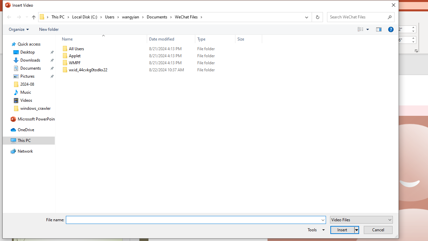  I want to click on Date modified, so click(171, 39).